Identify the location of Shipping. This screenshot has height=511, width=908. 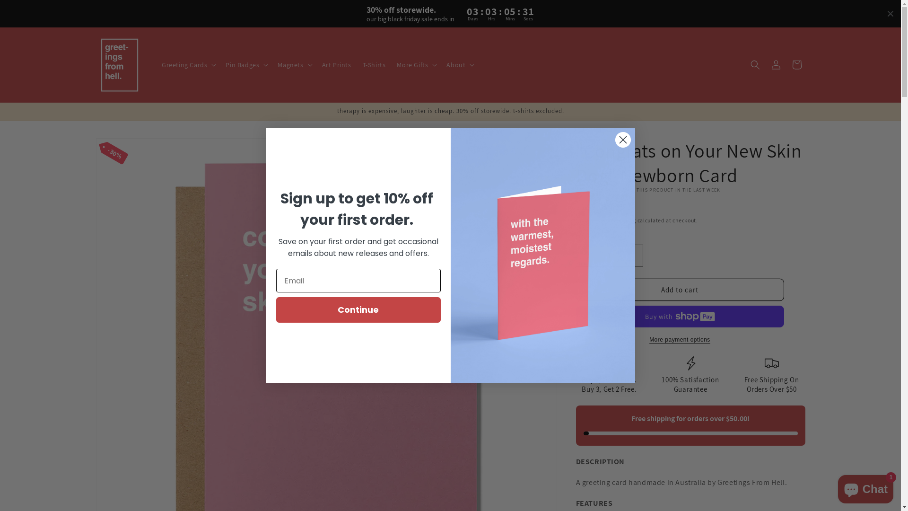
(624, 220).